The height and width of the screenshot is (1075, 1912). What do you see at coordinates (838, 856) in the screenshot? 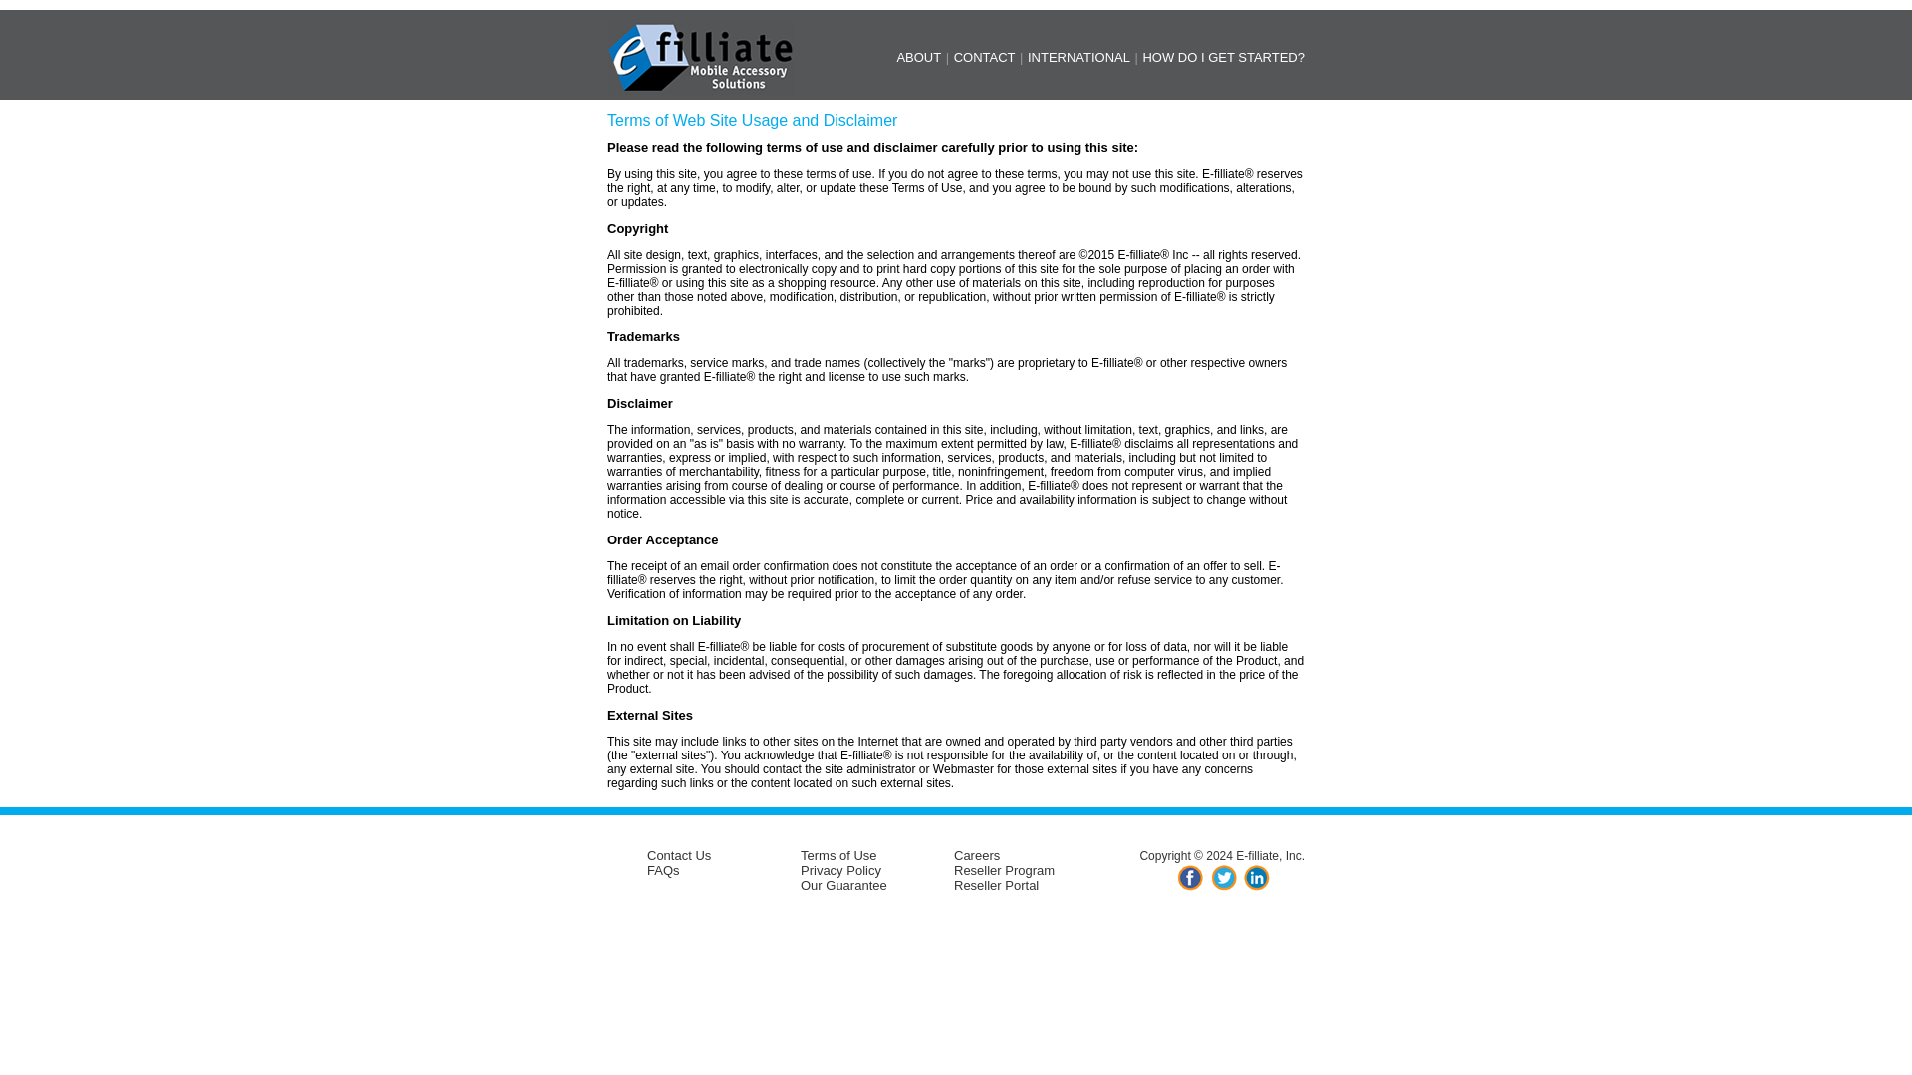
I see `Terms of Use` at bounding box center [838, 856].